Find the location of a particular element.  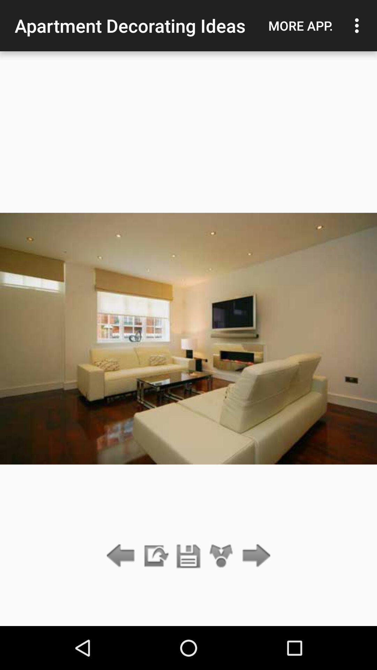

press icon below apartment decorating ideas is located at coordinates (221, 556).